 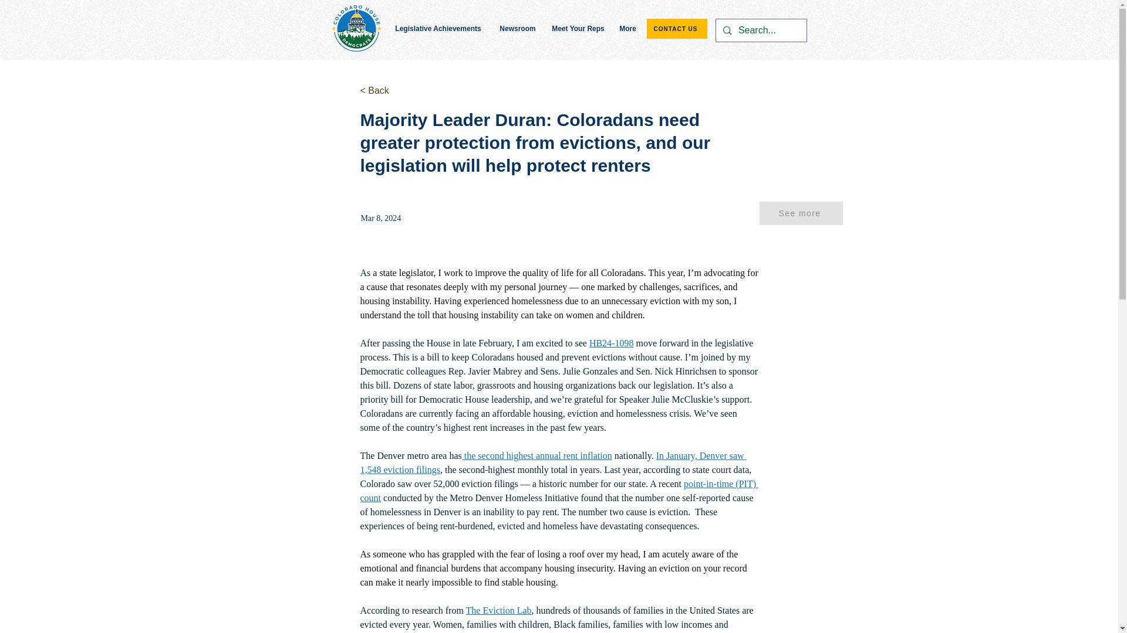 What do you see at coordinates (801, 213) in the screenshot?
I see `See more` at bounding box center [801, 213].